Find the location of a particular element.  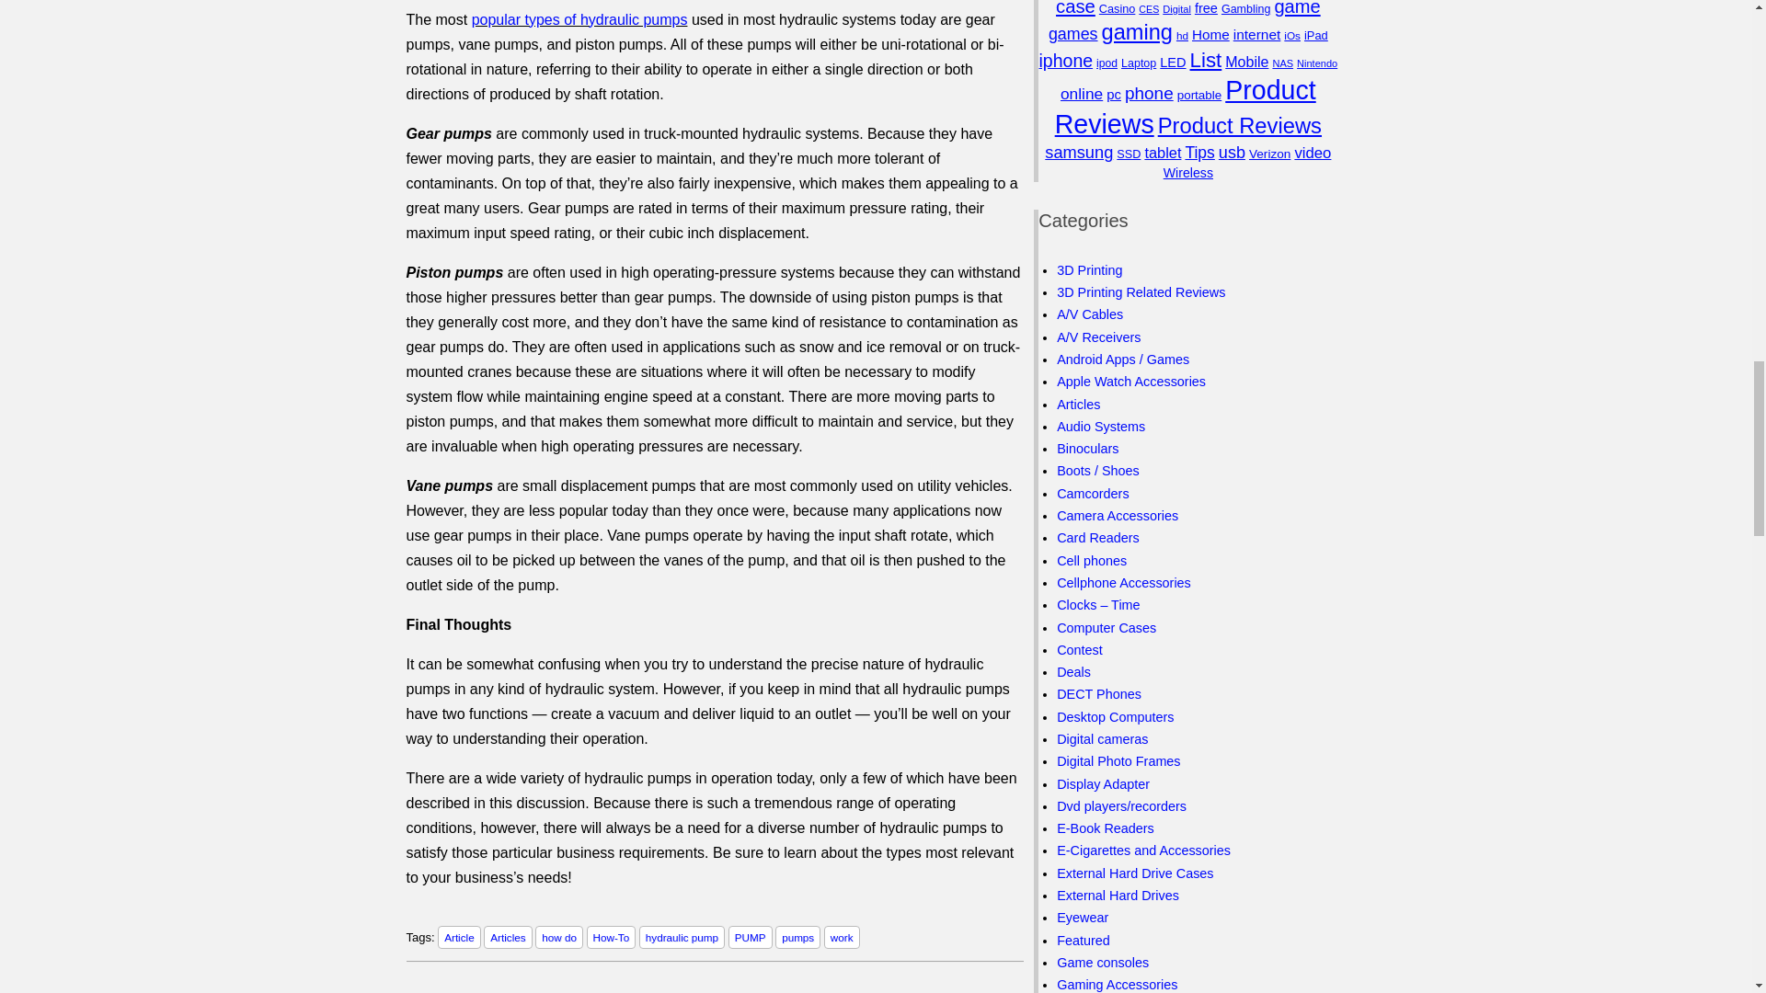

Article is located at coordinates (459, 937).